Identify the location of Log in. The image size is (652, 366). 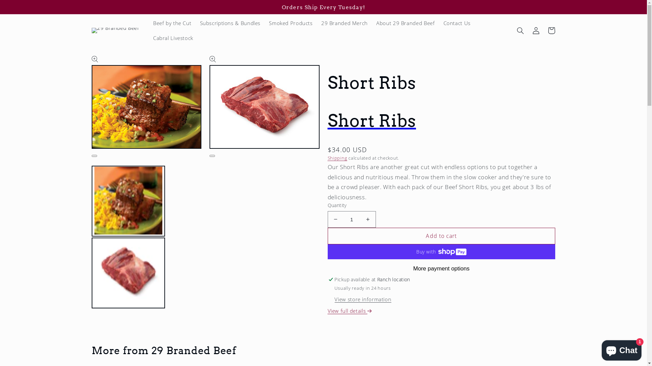
(536, 30).